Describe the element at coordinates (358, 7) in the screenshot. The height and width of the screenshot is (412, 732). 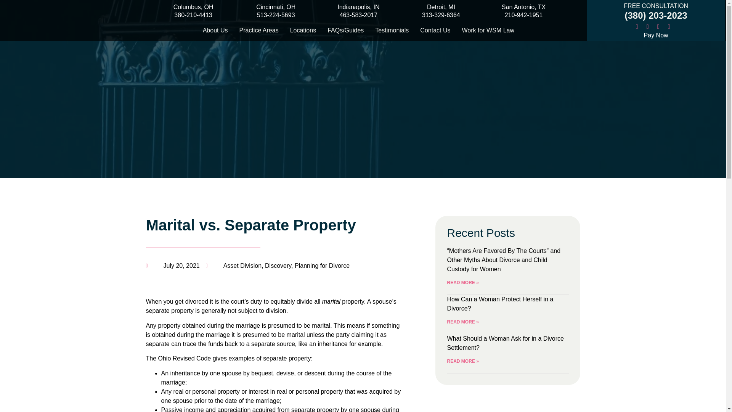
I see `Locations` at that location.